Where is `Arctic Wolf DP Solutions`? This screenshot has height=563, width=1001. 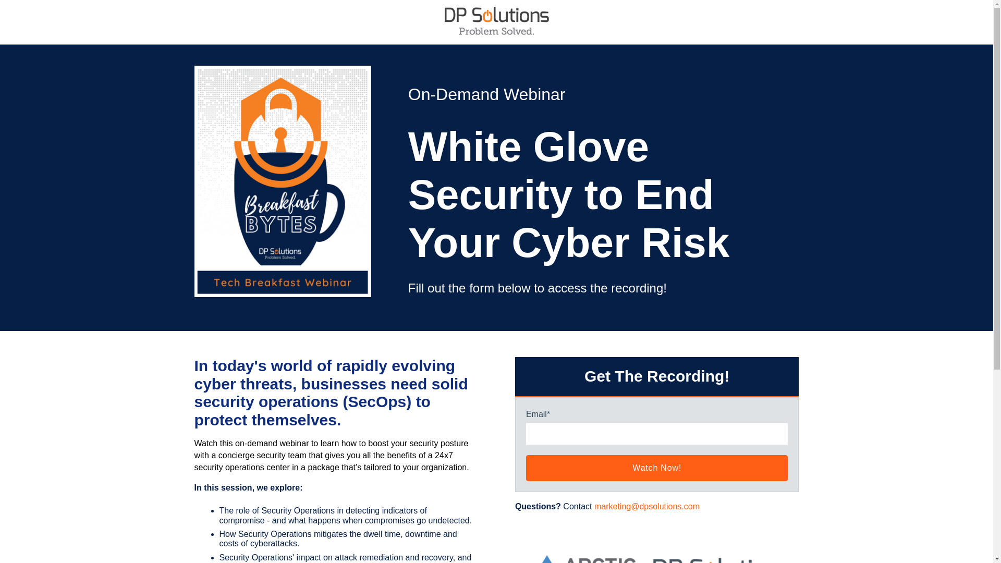 Arctic Wolf DP Solutions is located at coordinates (657, 542).